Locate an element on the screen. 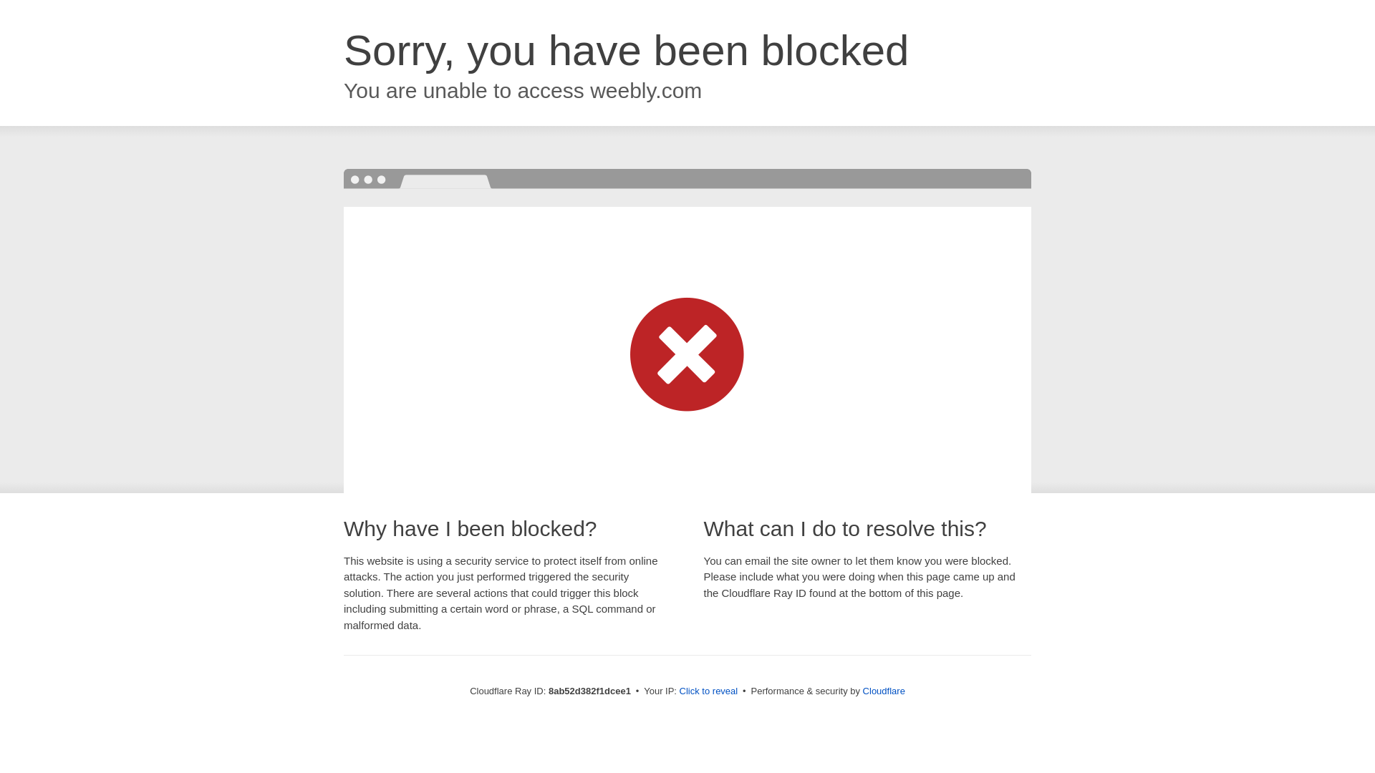  Click to reveal is located at coordinates (709, 691).